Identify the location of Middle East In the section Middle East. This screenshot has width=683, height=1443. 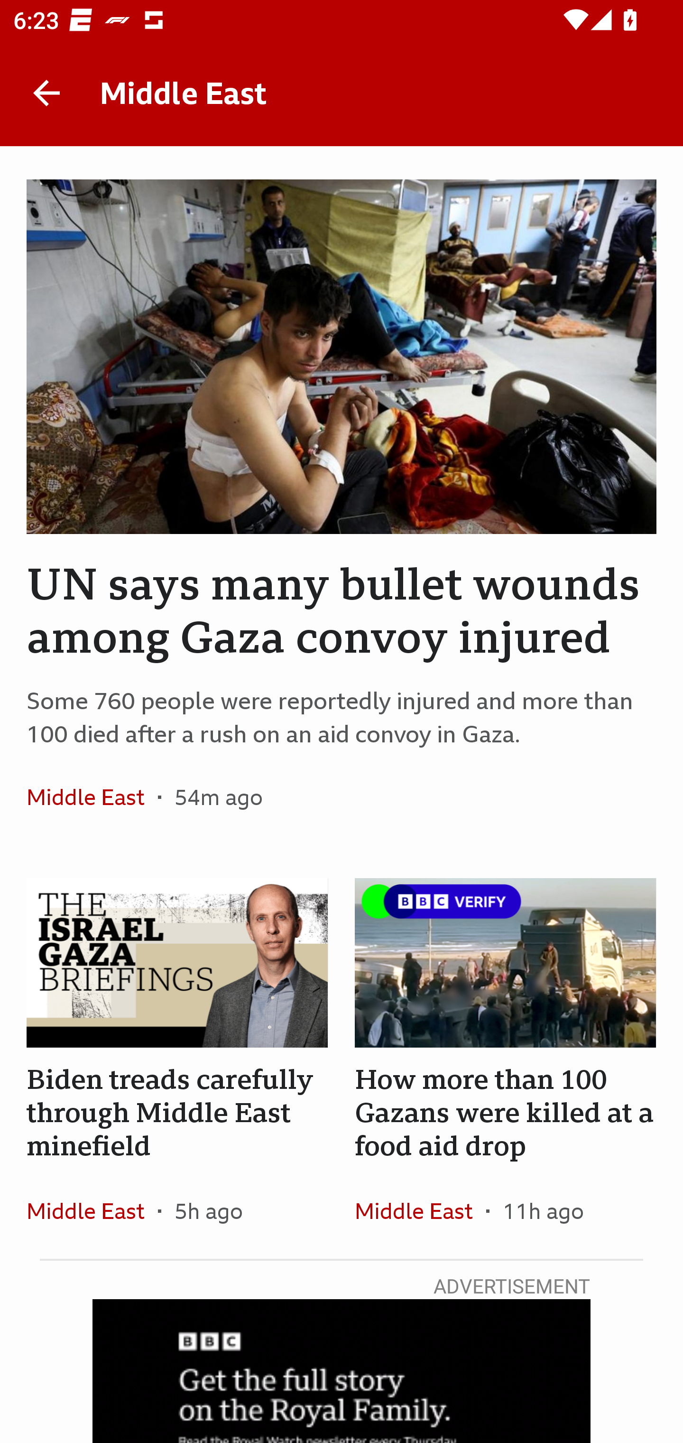
(92, 797).